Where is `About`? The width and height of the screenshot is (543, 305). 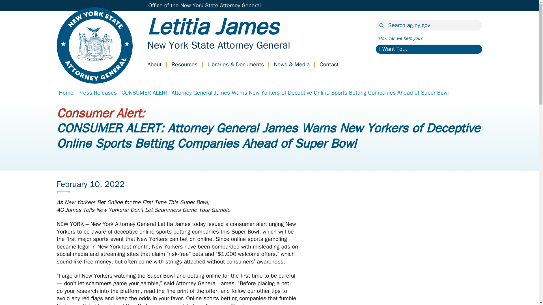 About is located at coordinates (155, 64).